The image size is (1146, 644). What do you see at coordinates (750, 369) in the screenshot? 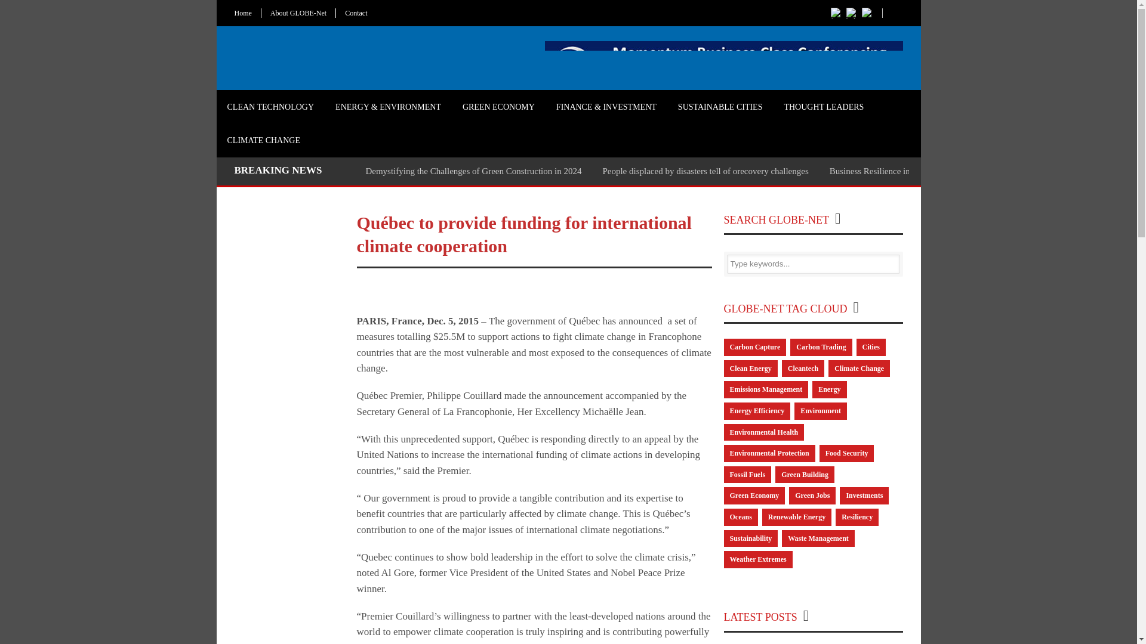
I see `Clean Energy` at bounding box center [750, 369].